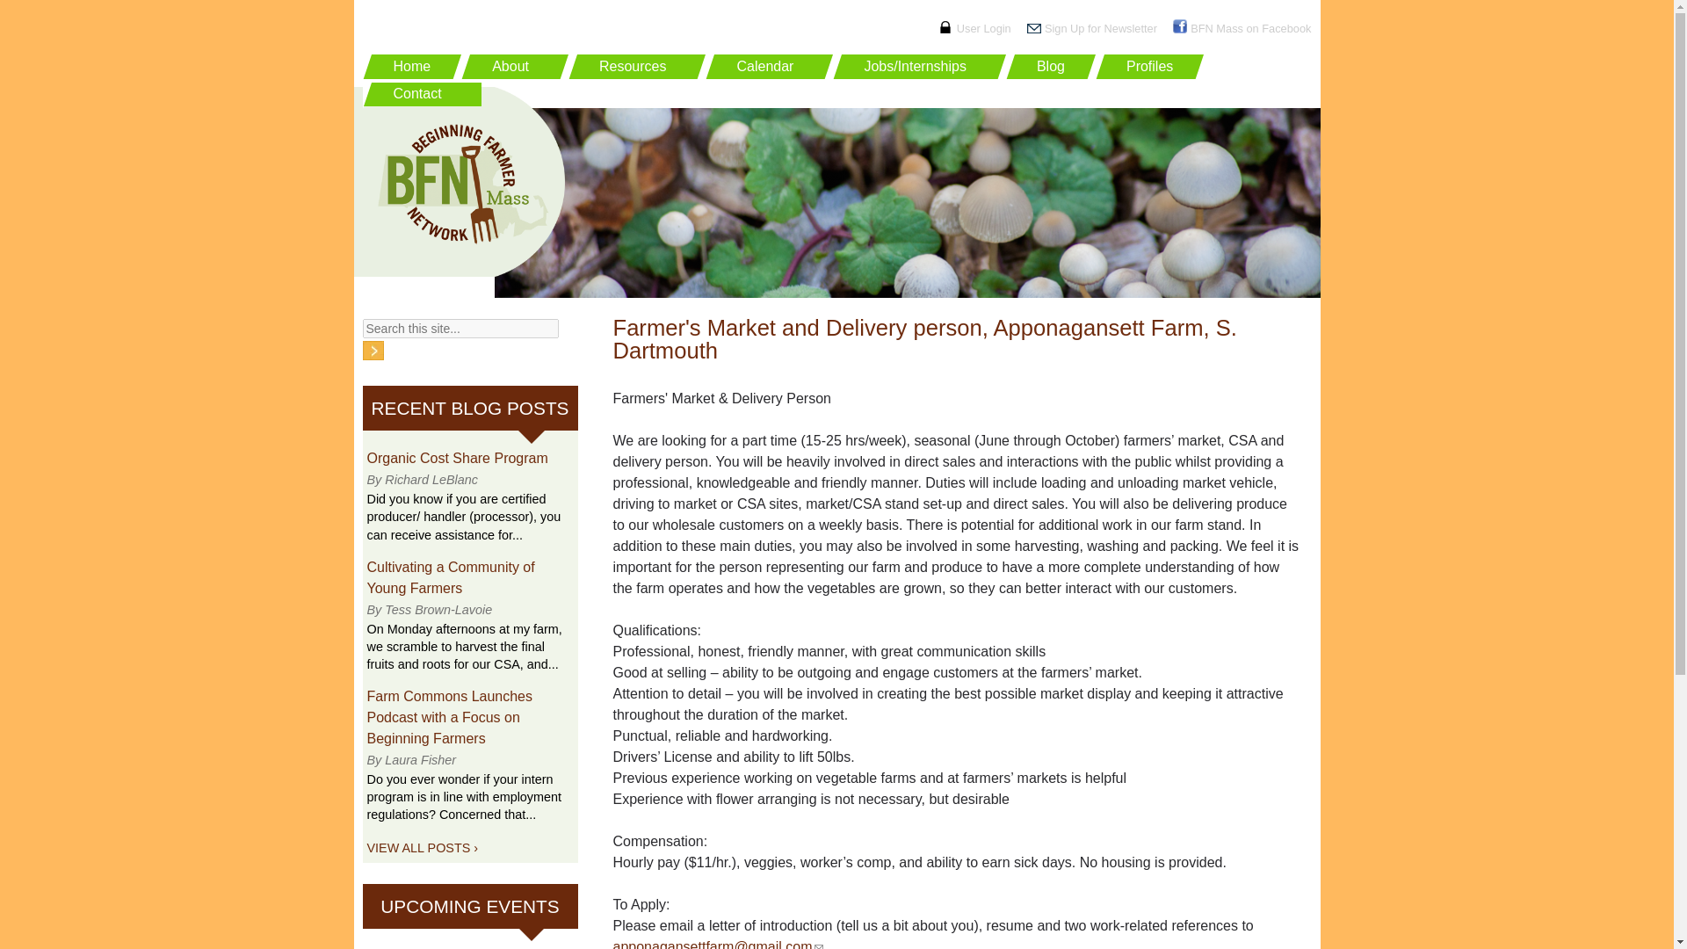  I want to click on Blog, so click(1051, 66).